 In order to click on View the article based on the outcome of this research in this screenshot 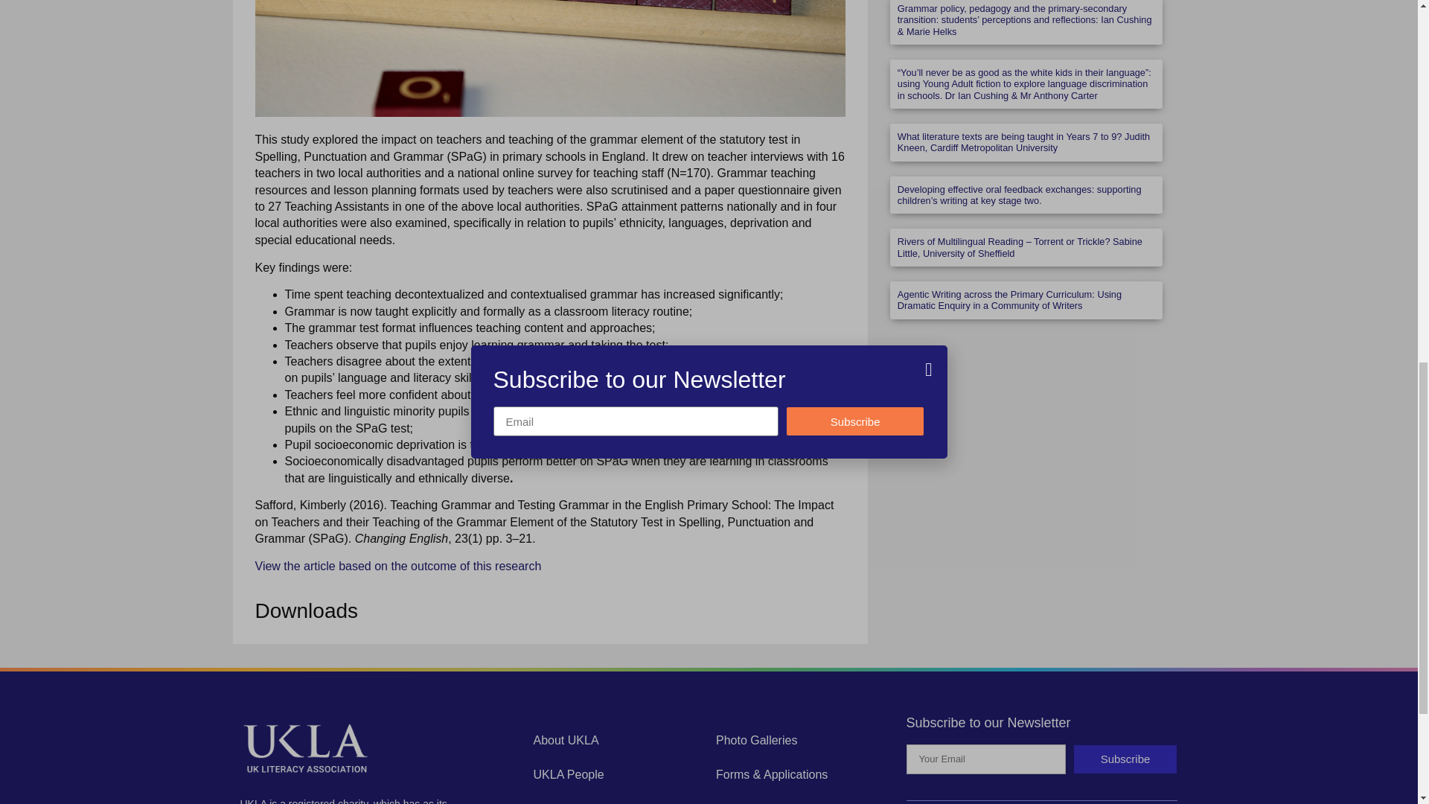, I will do `click(397, 566)`.